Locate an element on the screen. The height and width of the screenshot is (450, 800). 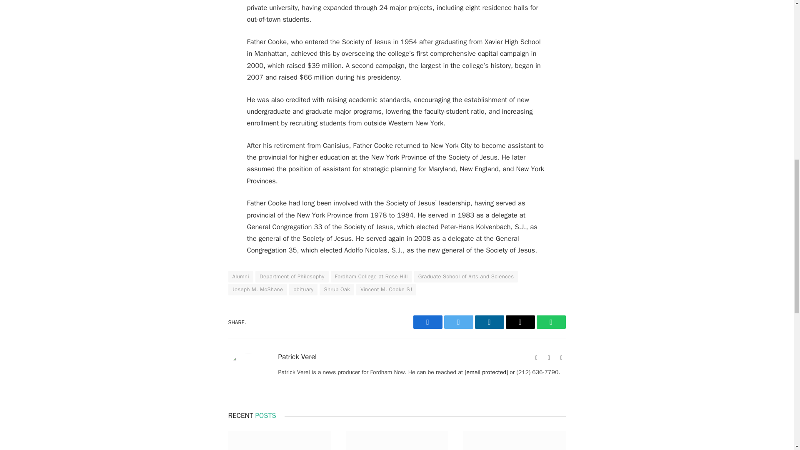
Bridging Art and Entrepreneurship is located at coordinates (397, 440).